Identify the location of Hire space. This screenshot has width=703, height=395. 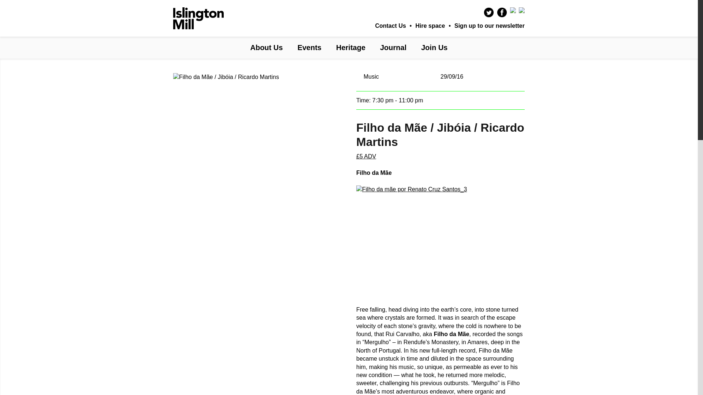
(430, 26).